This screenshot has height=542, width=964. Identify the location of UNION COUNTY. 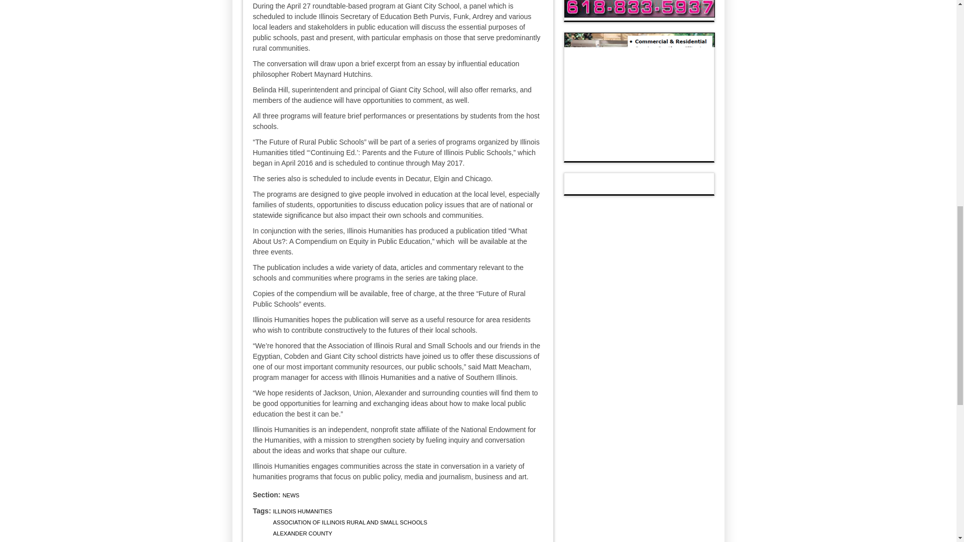
(294, 541).